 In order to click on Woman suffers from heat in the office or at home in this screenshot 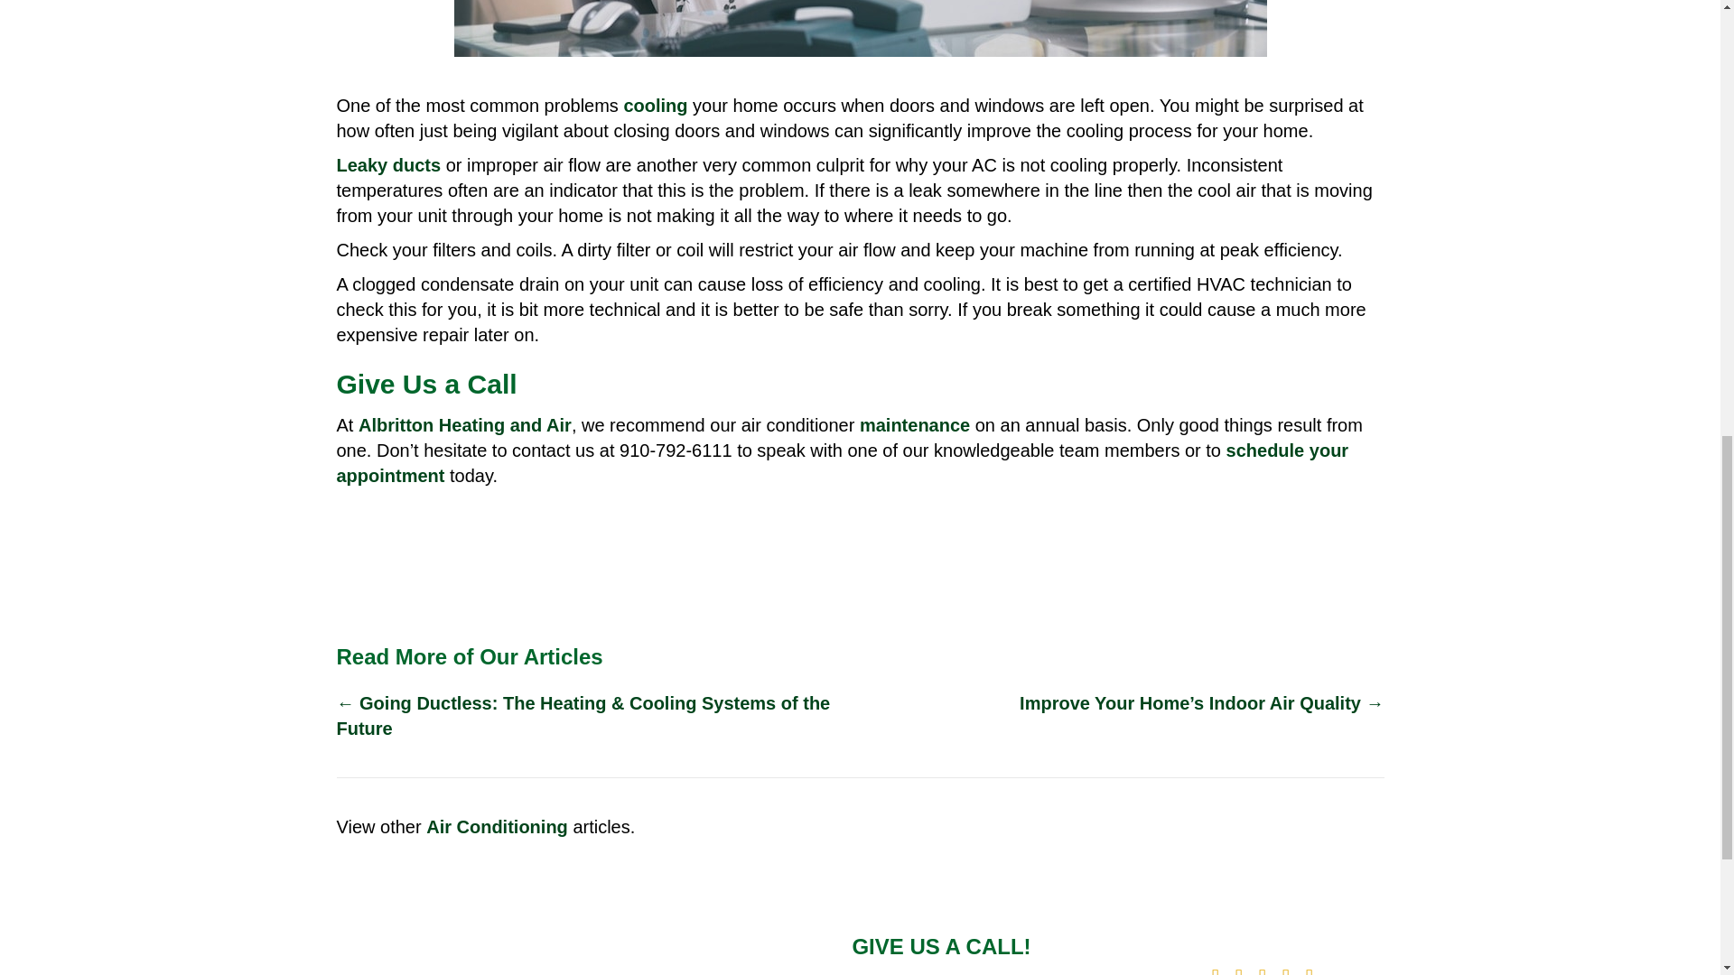, I will do `click(859, 28)`.